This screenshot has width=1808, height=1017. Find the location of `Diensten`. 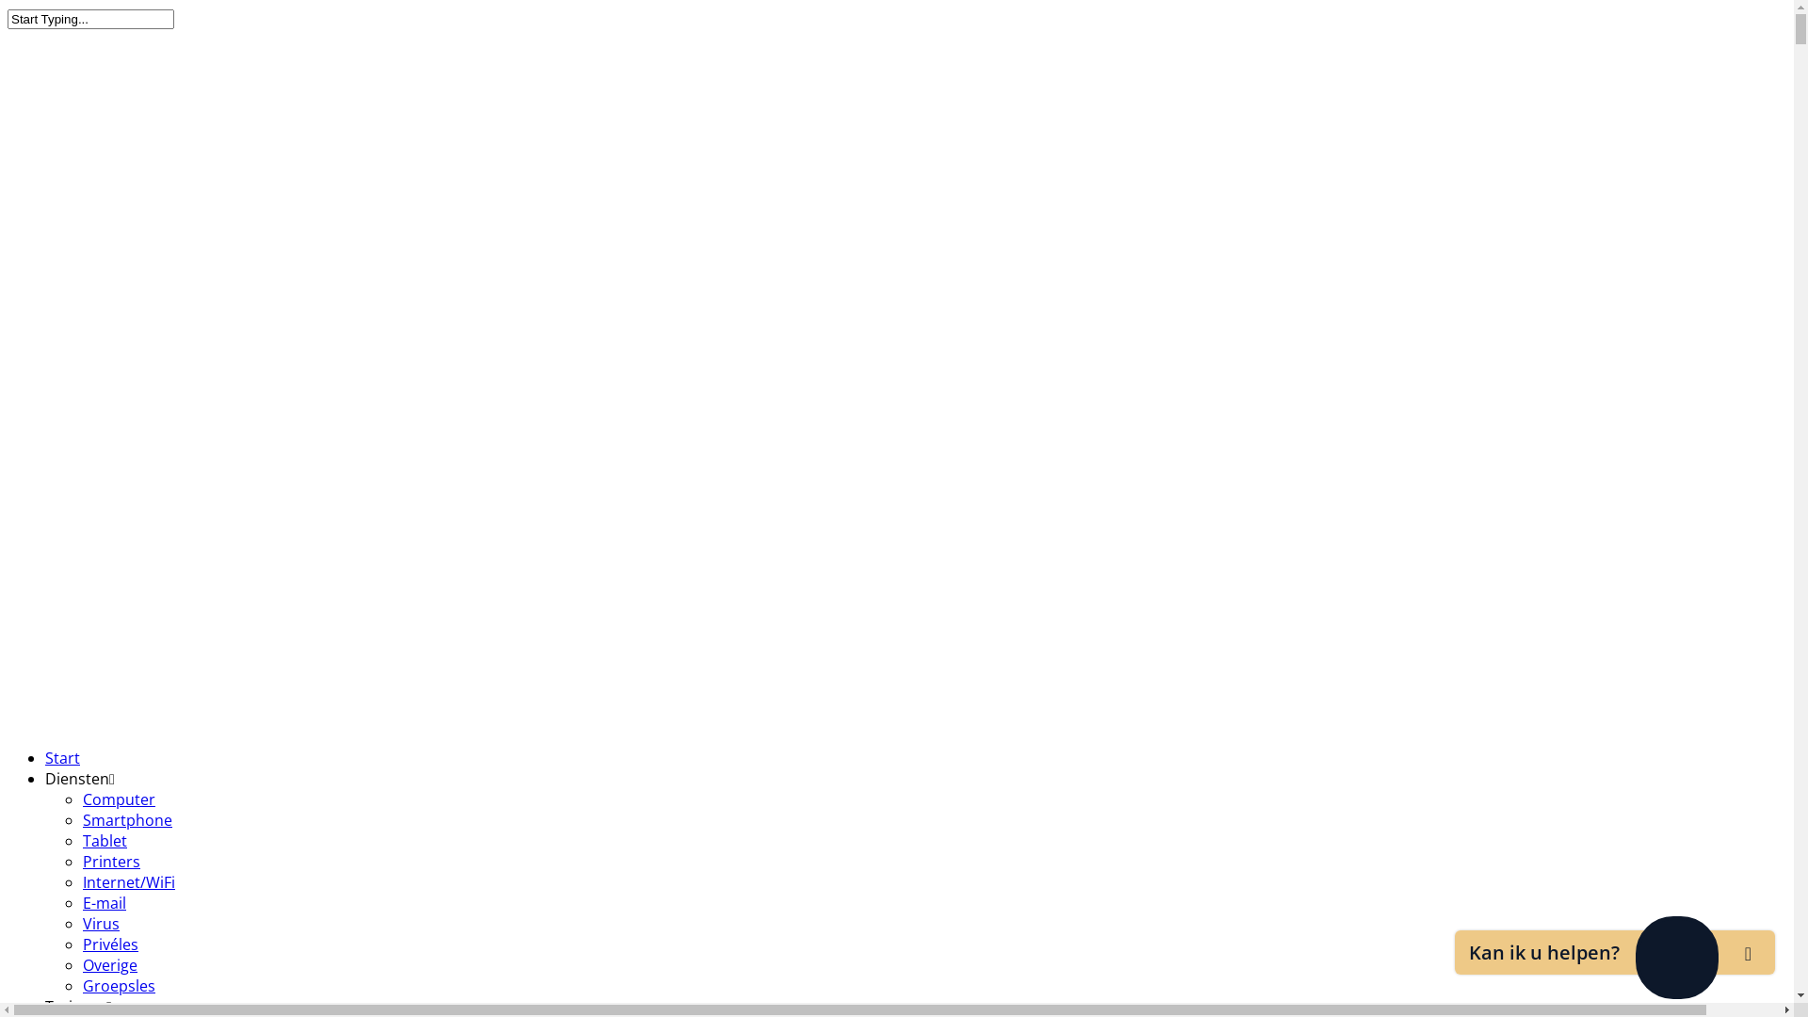

Diensten is located at coordinates (80, 779).